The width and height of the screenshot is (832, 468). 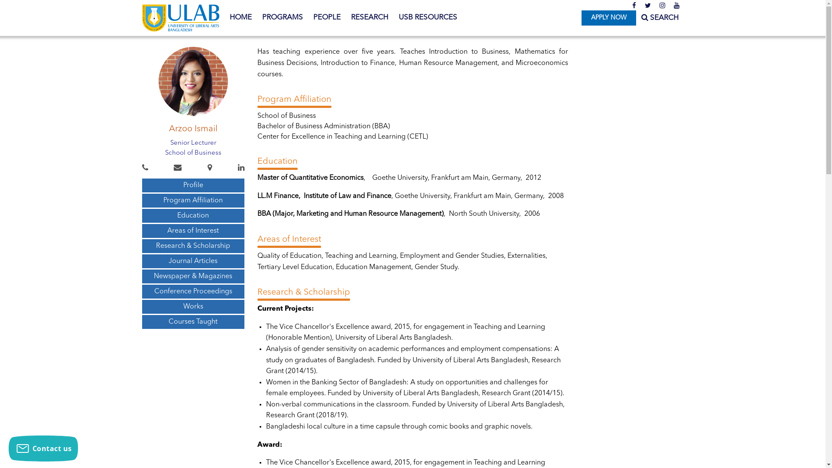 I want to click on Profile, so click(x=193, y=185).